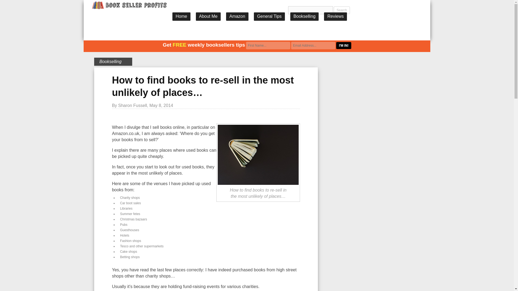 Image resolution: width=518 pixels, height=291 pixels. Describe the element at coordinates (181, 16) in the screenshot. I see `Home` at that location.